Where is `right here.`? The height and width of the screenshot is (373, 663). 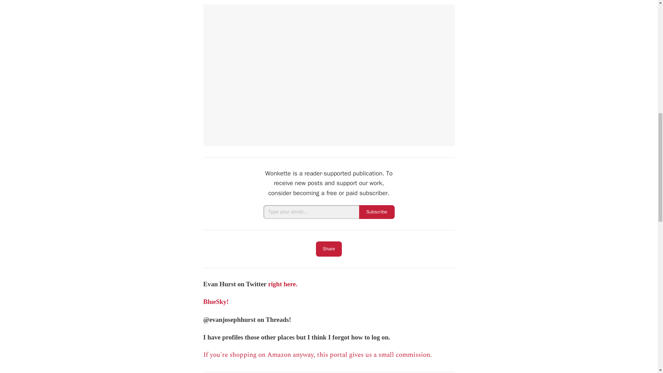 right here. is located at coordinates (282, 284).